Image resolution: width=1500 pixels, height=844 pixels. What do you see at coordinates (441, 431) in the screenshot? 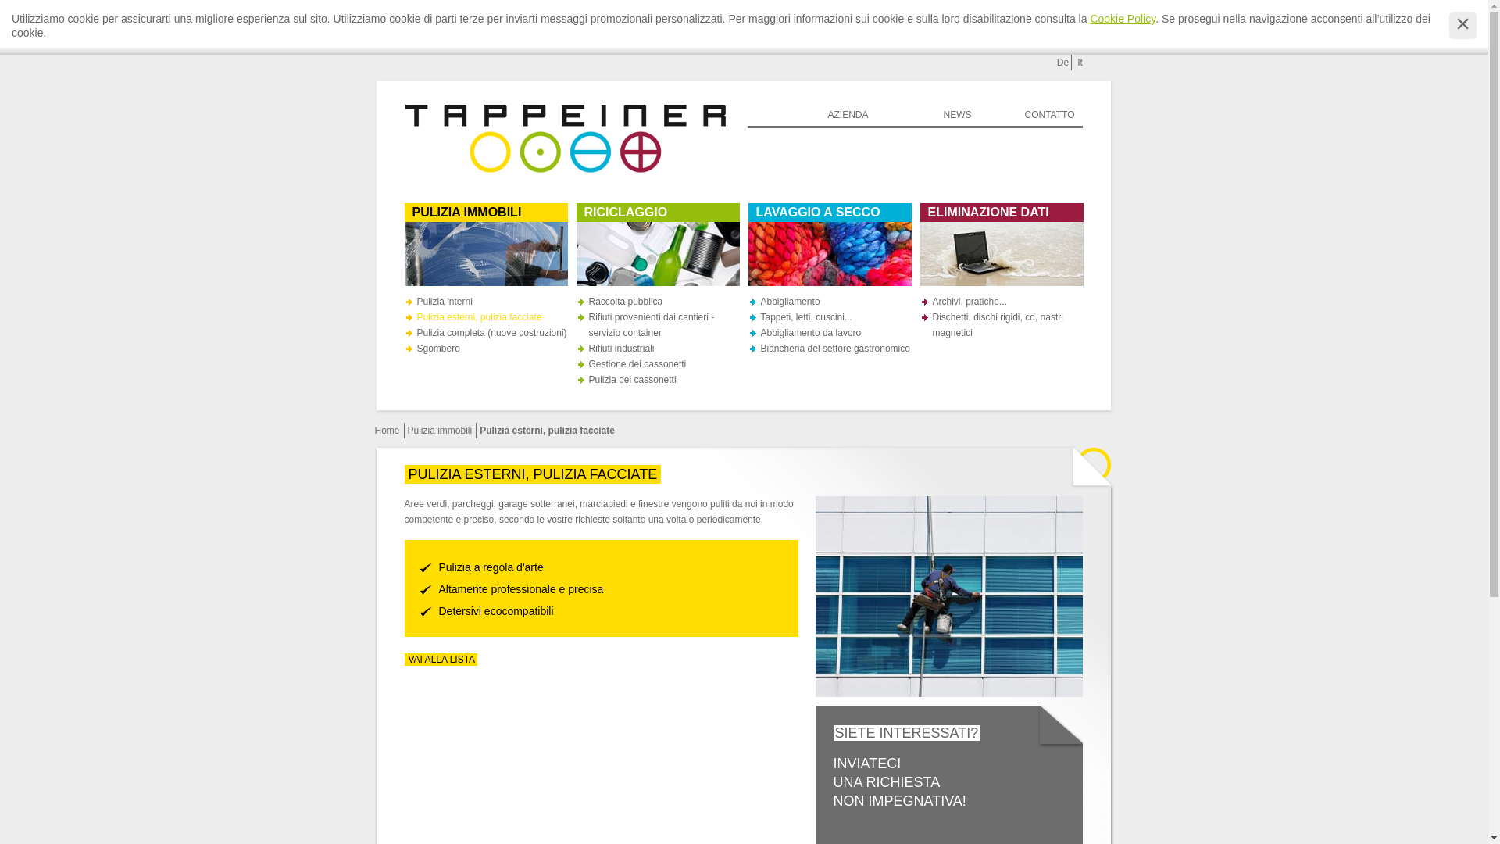
I see `Pulizia immobili` at bounding box center [441, 431].